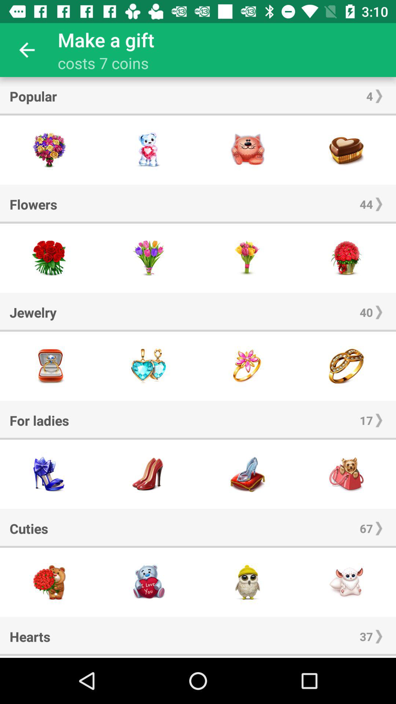 This screenshot has width=396, height=704. What do you see at coordinates (378, 204) in the screenshot?
I see `turn off item next to flowers icon` at bounding box center [378, 204].